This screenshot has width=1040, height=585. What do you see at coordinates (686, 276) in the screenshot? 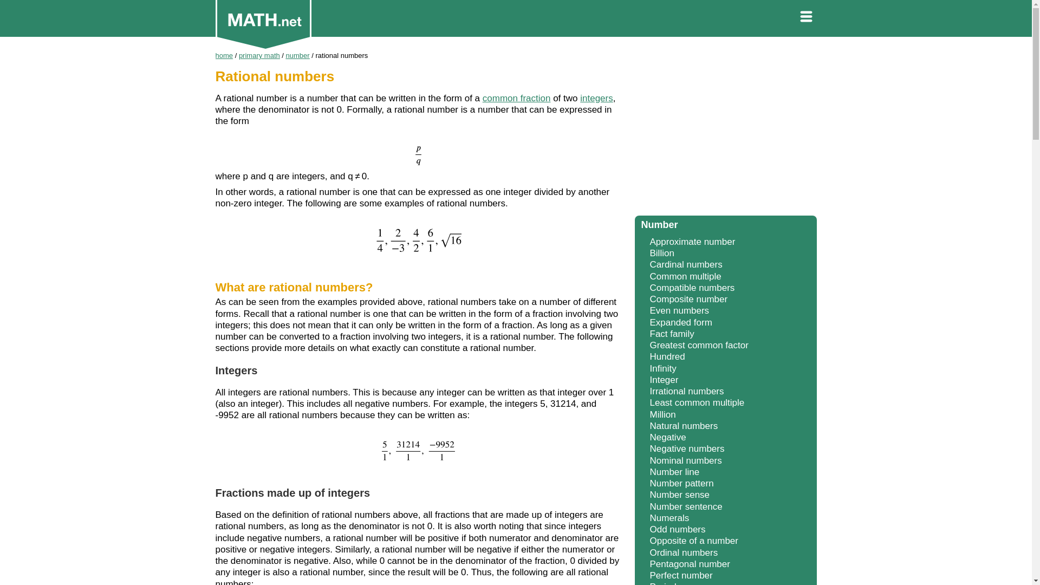
I see `Common multiple` at bounding box center [686, 276].